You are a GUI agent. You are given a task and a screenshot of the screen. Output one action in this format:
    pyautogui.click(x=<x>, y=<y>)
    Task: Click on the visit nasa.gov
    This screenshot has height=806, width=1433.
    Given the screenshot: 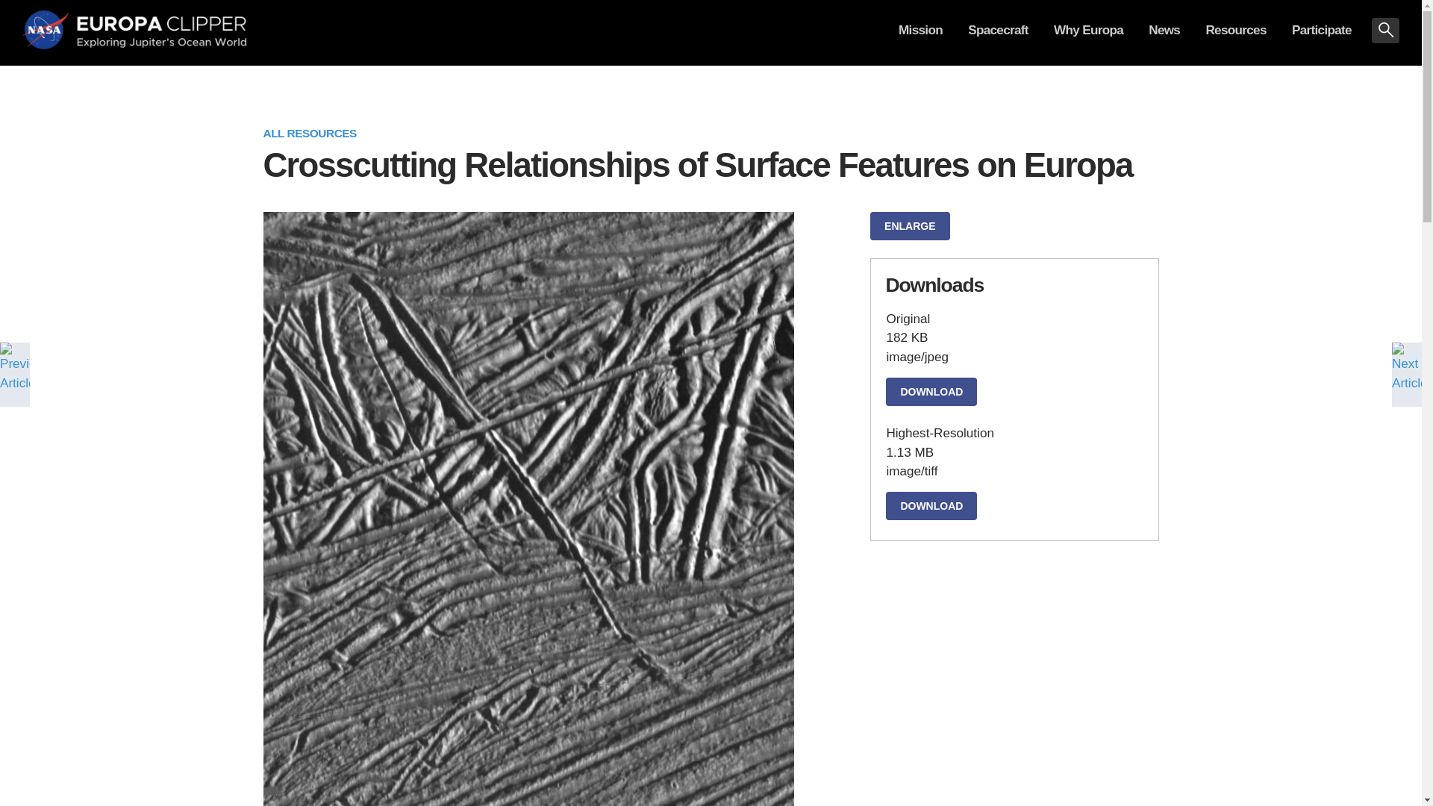 What is the action you would take?
    pyautogui.click(x=47, y=33)
    